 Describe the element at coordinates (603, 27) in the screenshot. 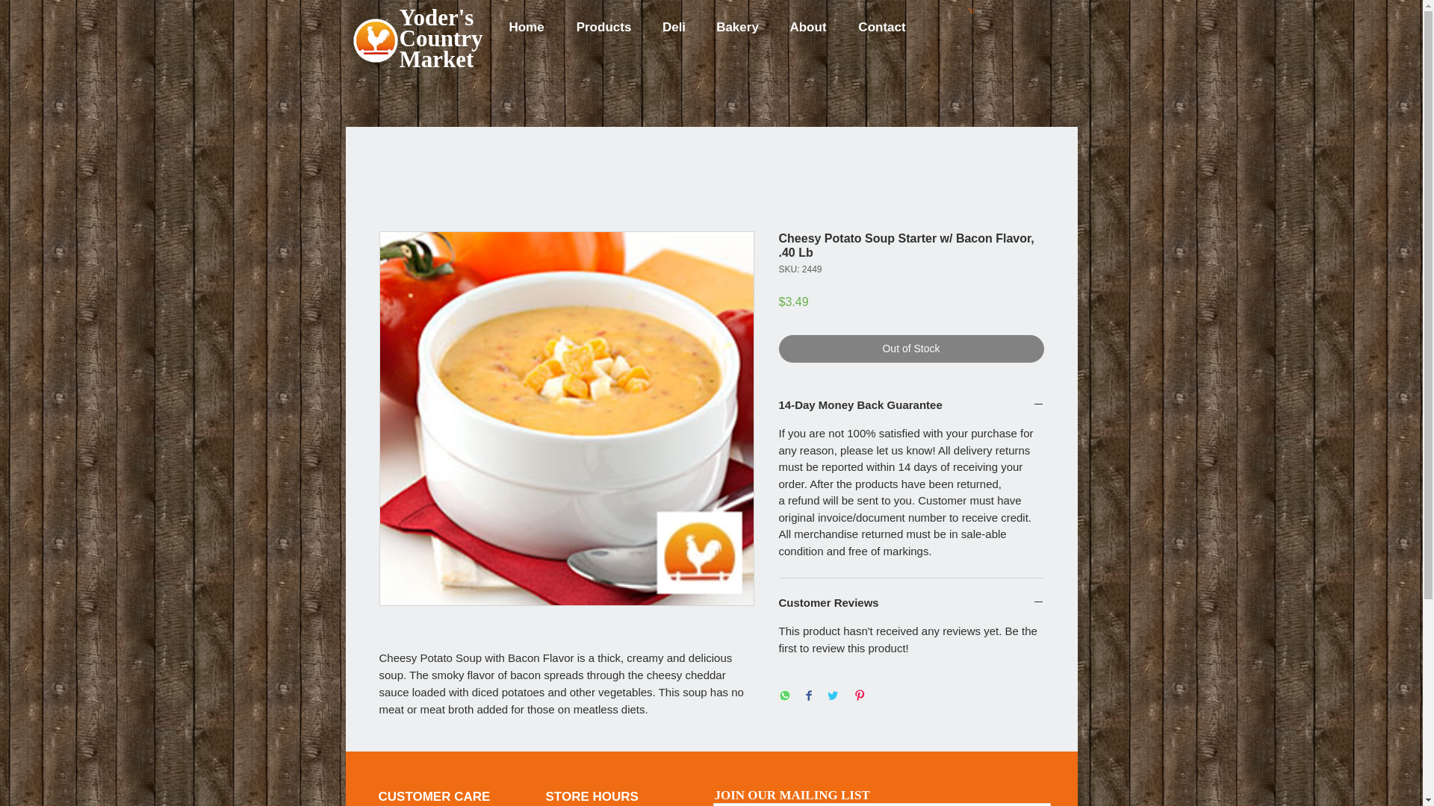

I see `Products` at that location.